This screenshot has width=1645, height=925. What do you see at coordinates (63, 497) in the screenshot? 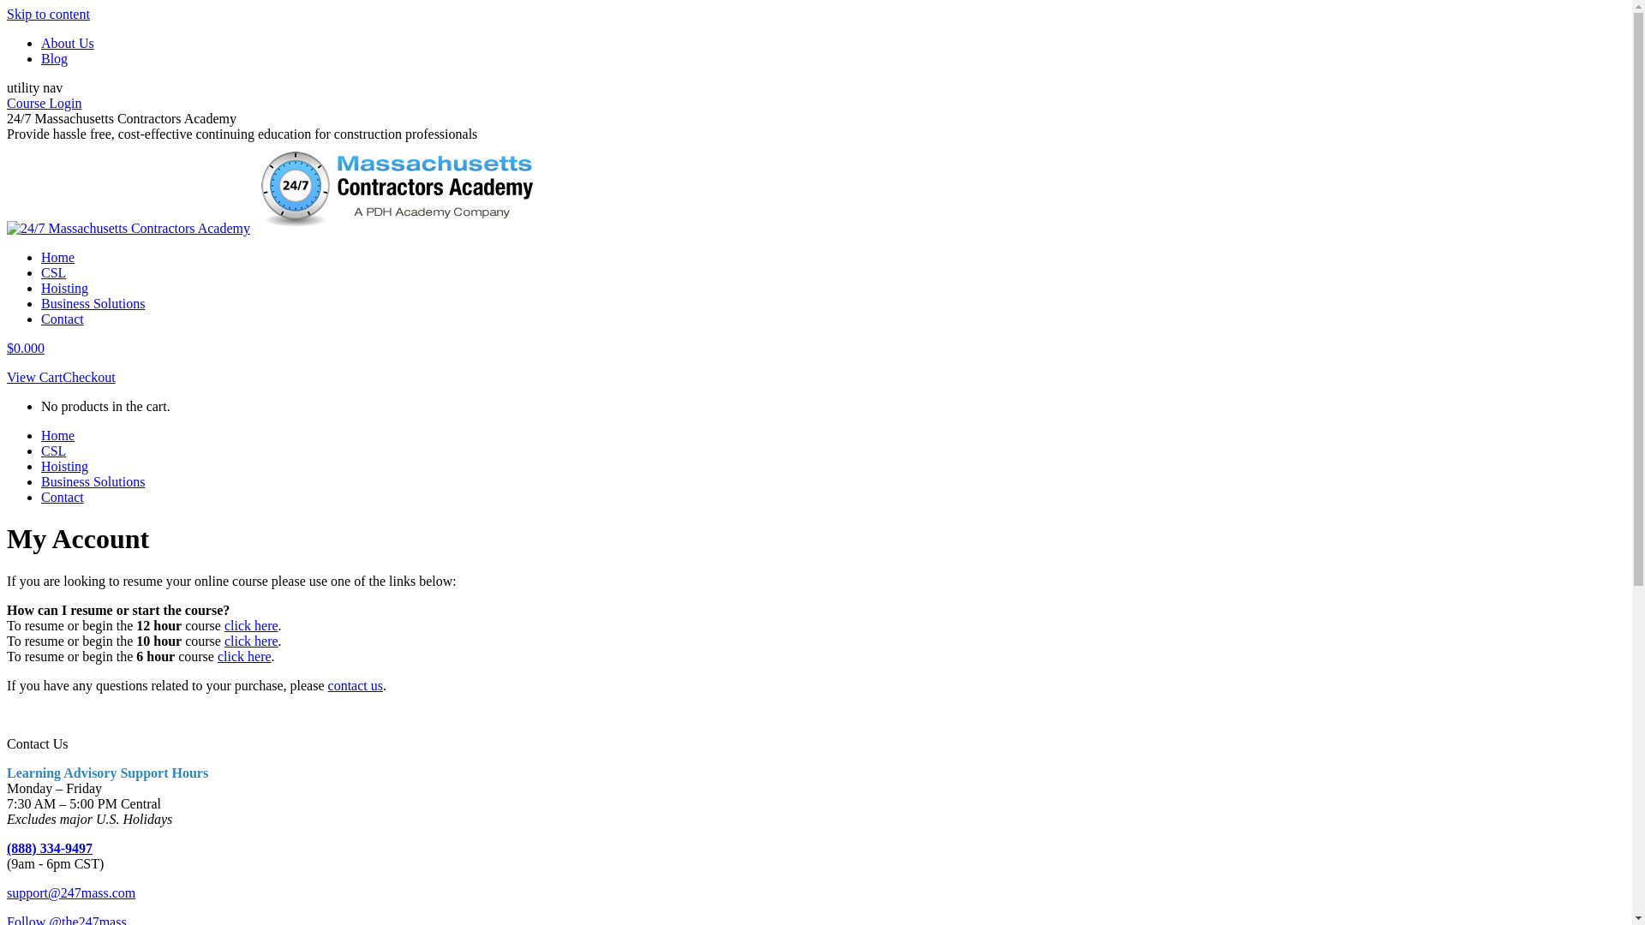
I see `Contact` at bounding box center [63, 497].